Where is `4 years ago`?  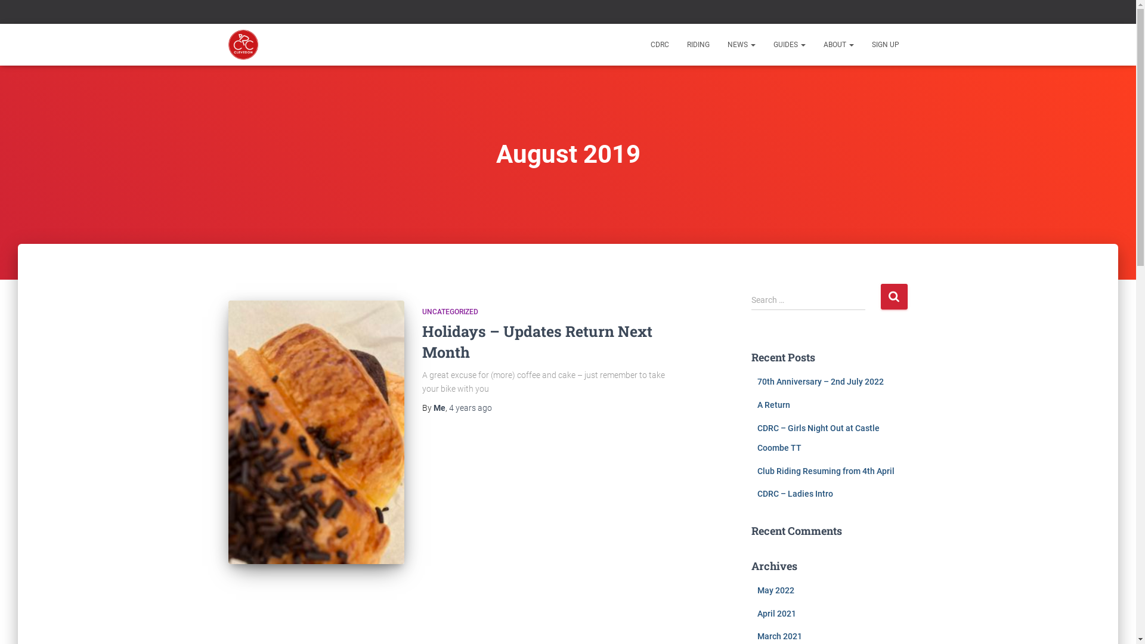
4 years ago is located at coordinates (470, 408).